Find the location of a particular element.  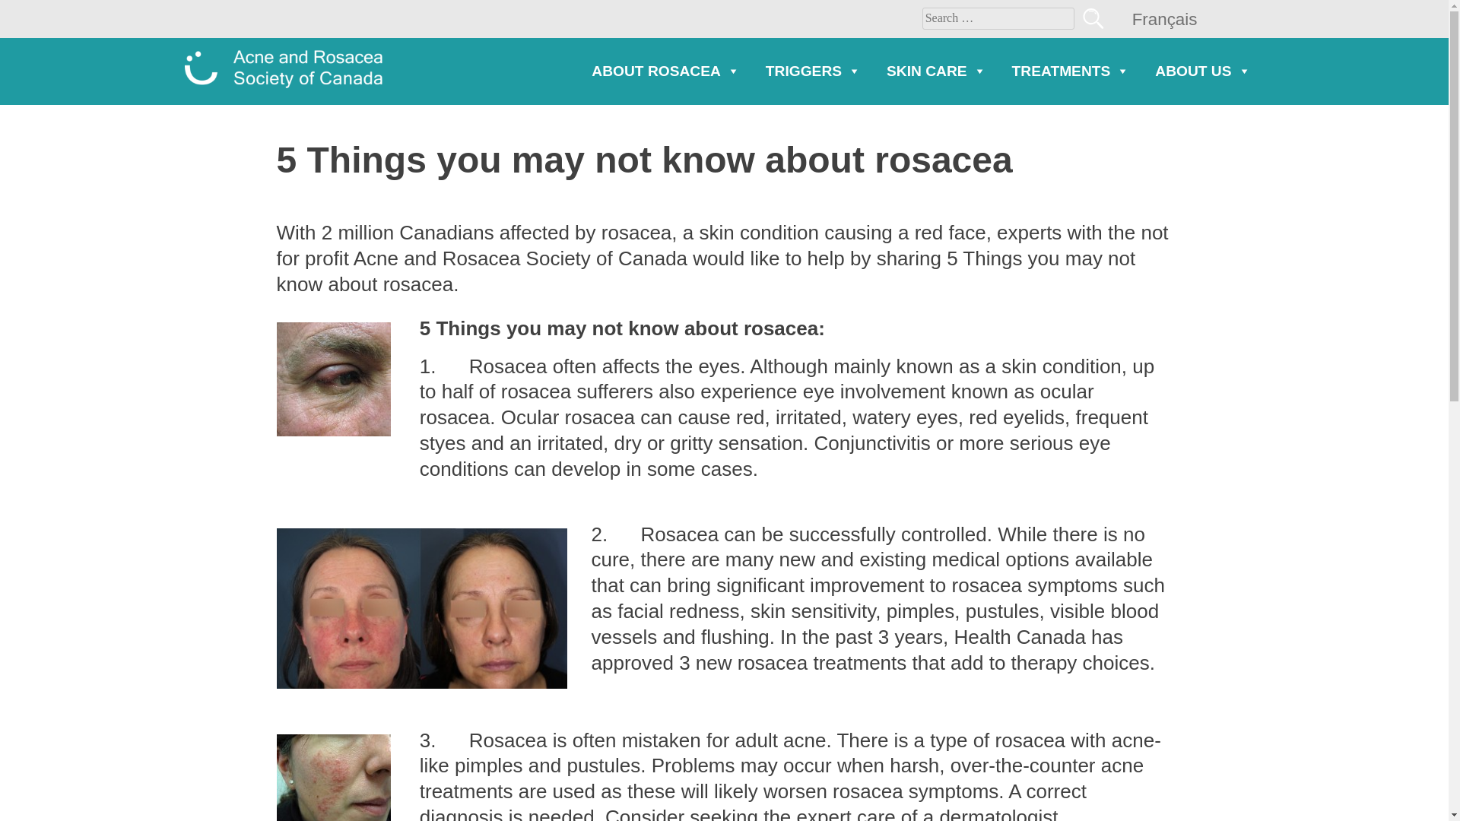

Search is located at coordinates (1092, 17).